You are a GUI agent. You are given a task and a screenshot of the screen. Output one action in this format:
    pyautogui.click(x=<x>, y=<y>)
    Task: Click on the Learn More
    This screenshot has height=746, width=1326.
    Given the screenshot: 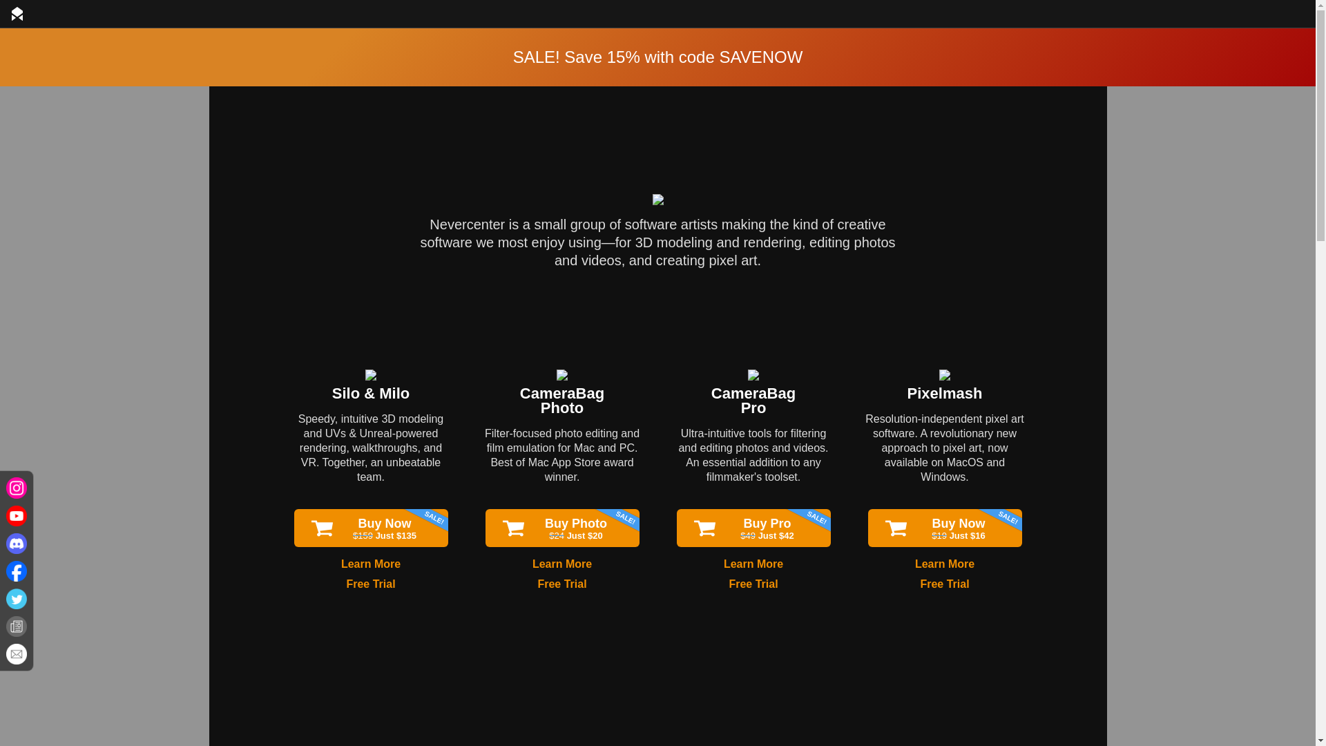 What is the action you would take?
    pyautogui.click(x=945, y=564)
    